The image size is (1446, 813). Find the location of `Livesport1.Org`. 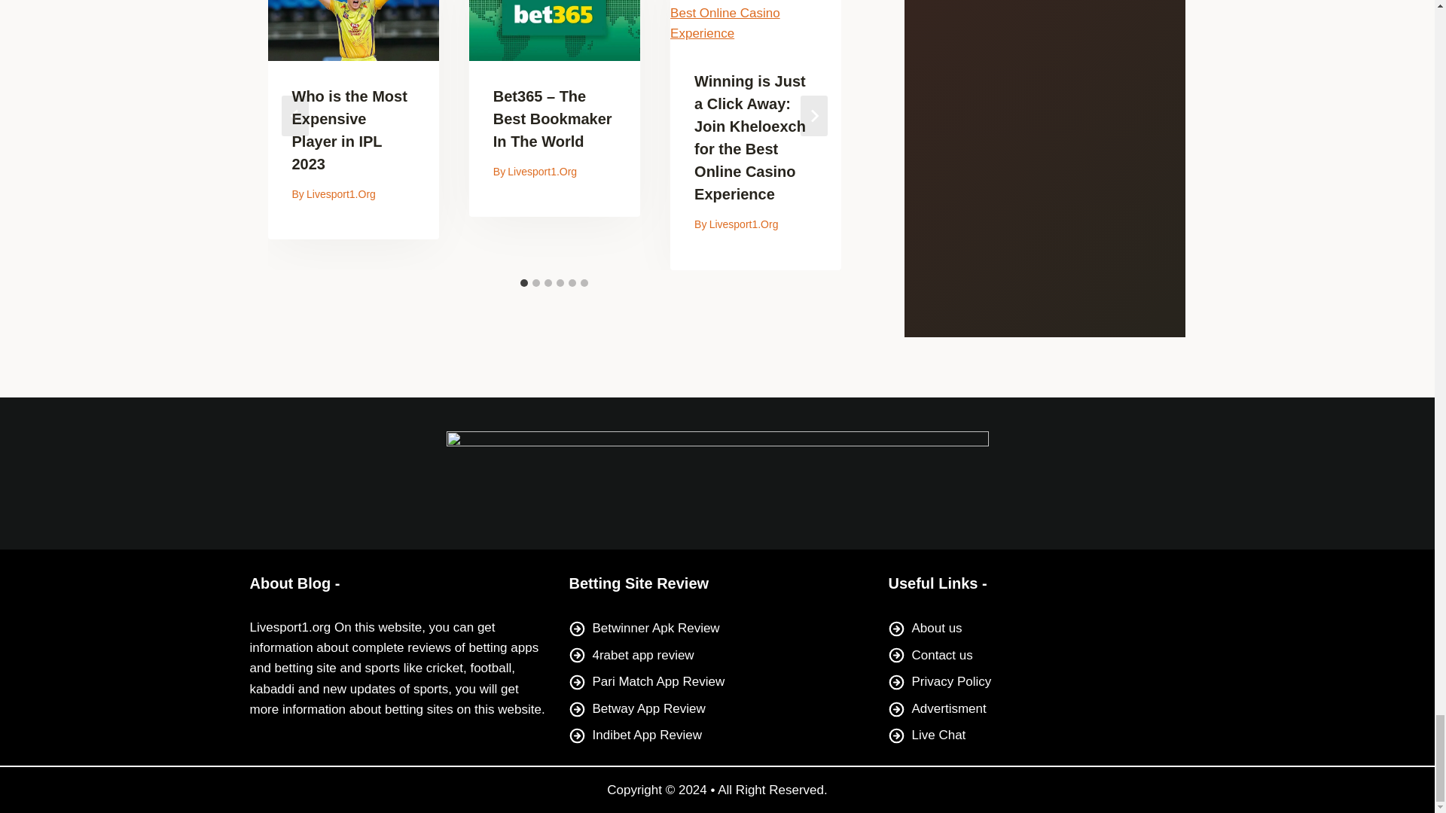

Livesport1.Org is located at coordinates (542, 172).